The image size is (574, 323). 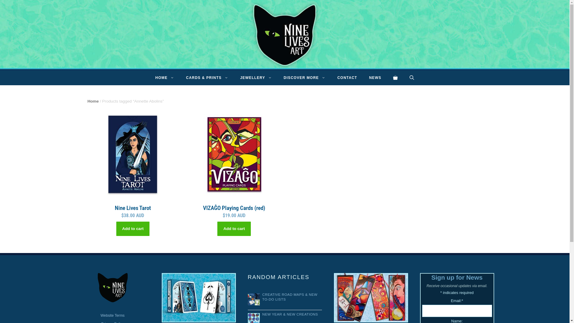 I want to click on JEWELLERY, so click(x=256, y=78).